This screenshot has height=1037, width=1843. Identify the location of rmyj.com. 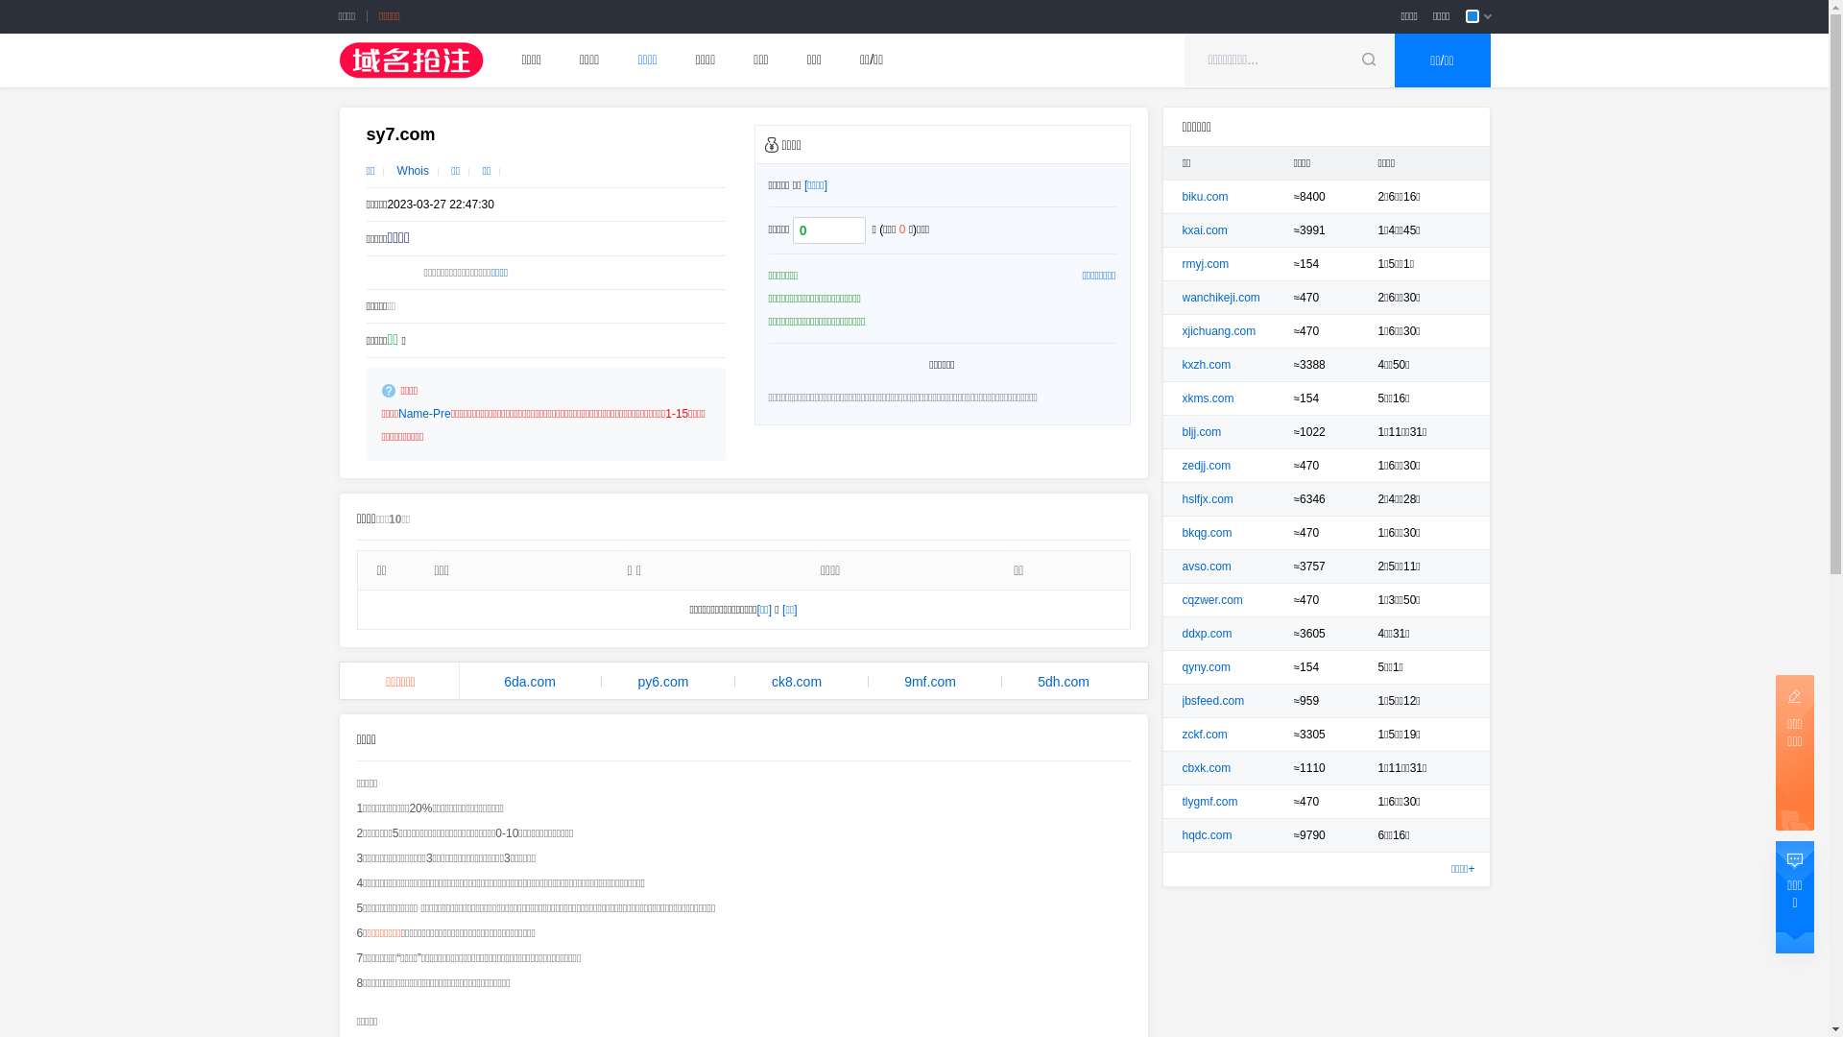
(1206, 264).